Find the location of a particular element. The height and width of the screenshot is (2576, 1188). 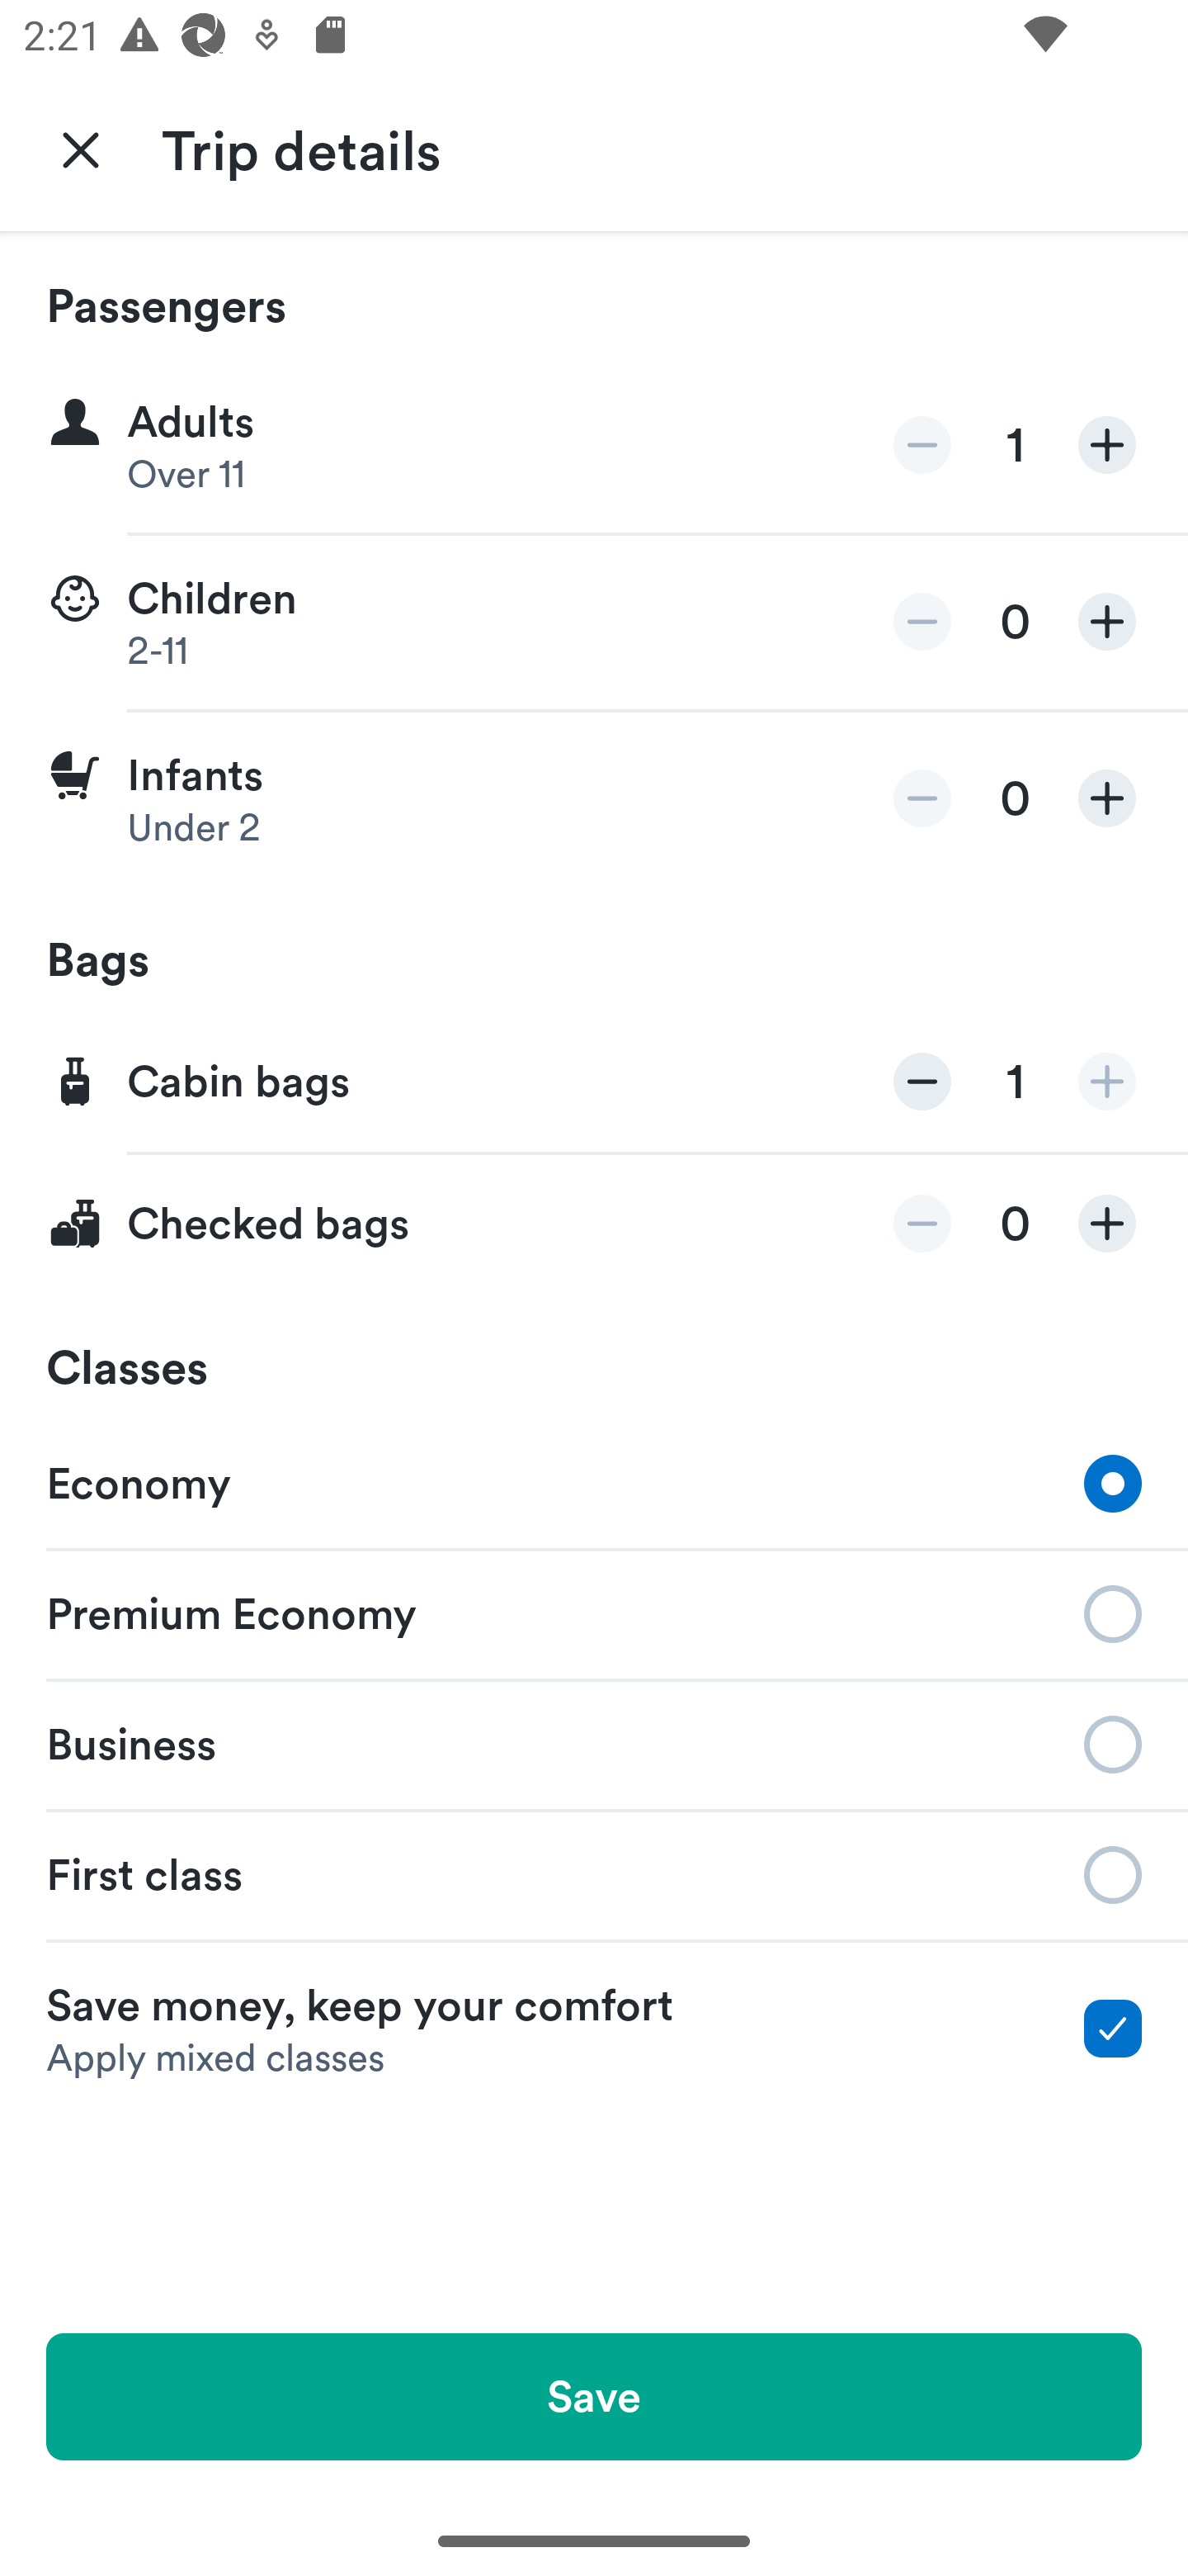

Remove 0 Add Children 2-11 is located at coordinates (594, 623).